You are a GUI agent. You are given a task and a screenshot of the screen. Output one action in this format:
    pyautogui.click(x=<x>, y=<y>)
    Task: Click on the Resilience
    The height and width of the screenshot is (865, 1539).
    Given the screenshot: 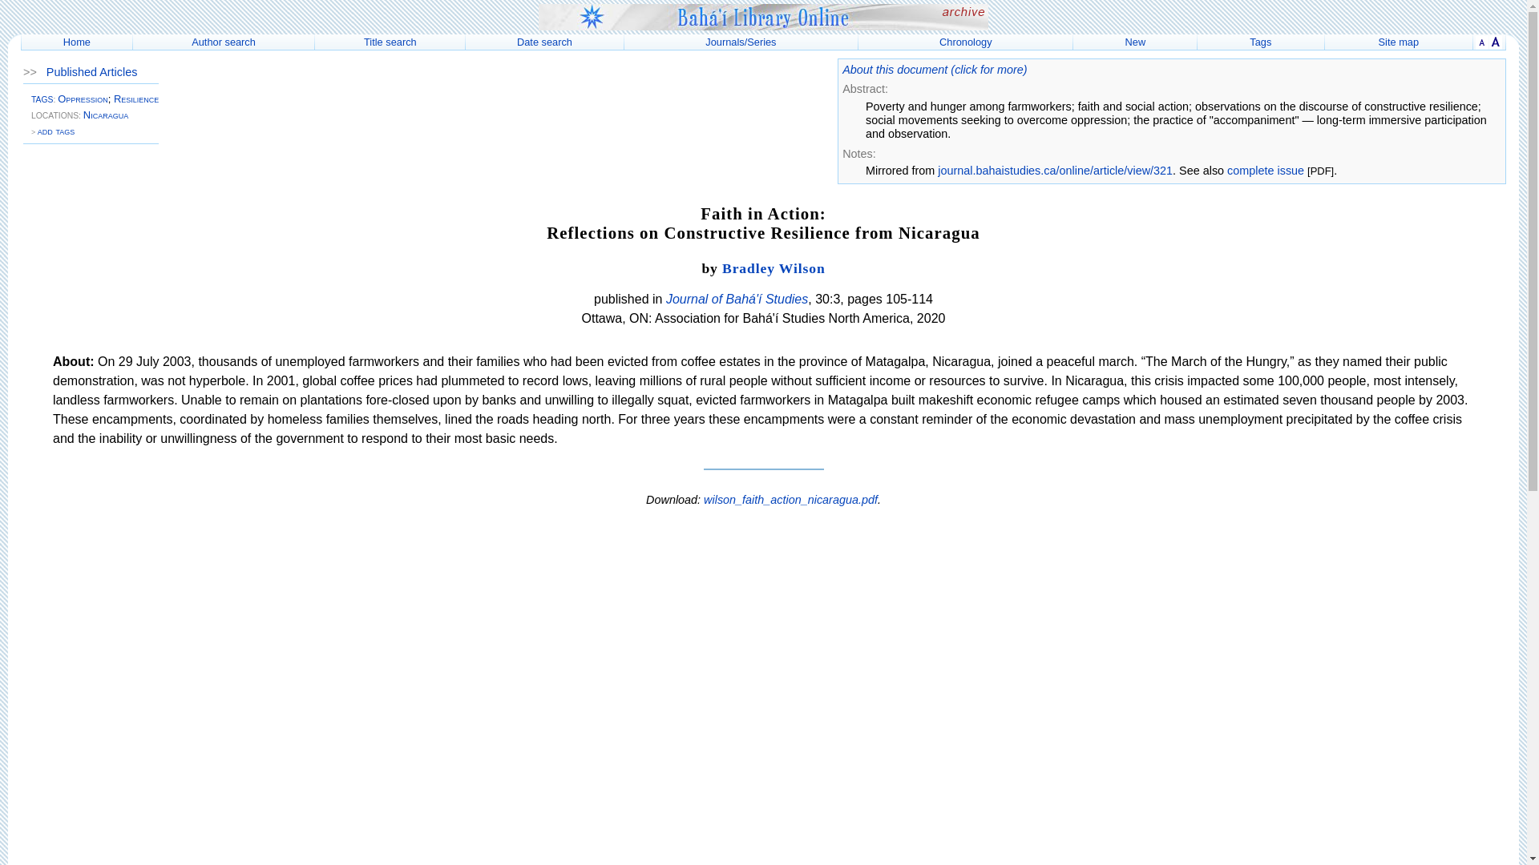 What is the action you would take?
    pyautogui.click(x=136, y=98)
    